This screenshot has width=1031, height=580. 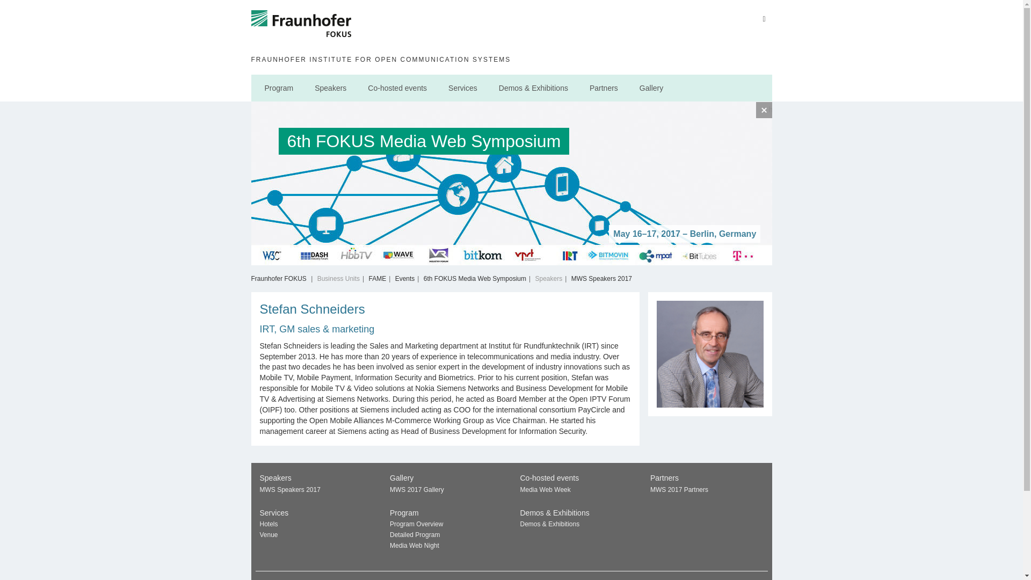 What do you see at coordinates (417, 490) in the screenshot?
I see `MWS 2017 Gallery` at bounding box center [417, 490].